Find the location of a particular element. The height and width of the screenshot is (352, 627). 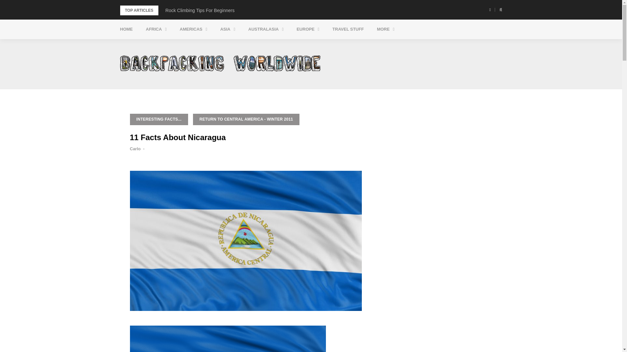

Algeria is located at coordinates (183, 45).